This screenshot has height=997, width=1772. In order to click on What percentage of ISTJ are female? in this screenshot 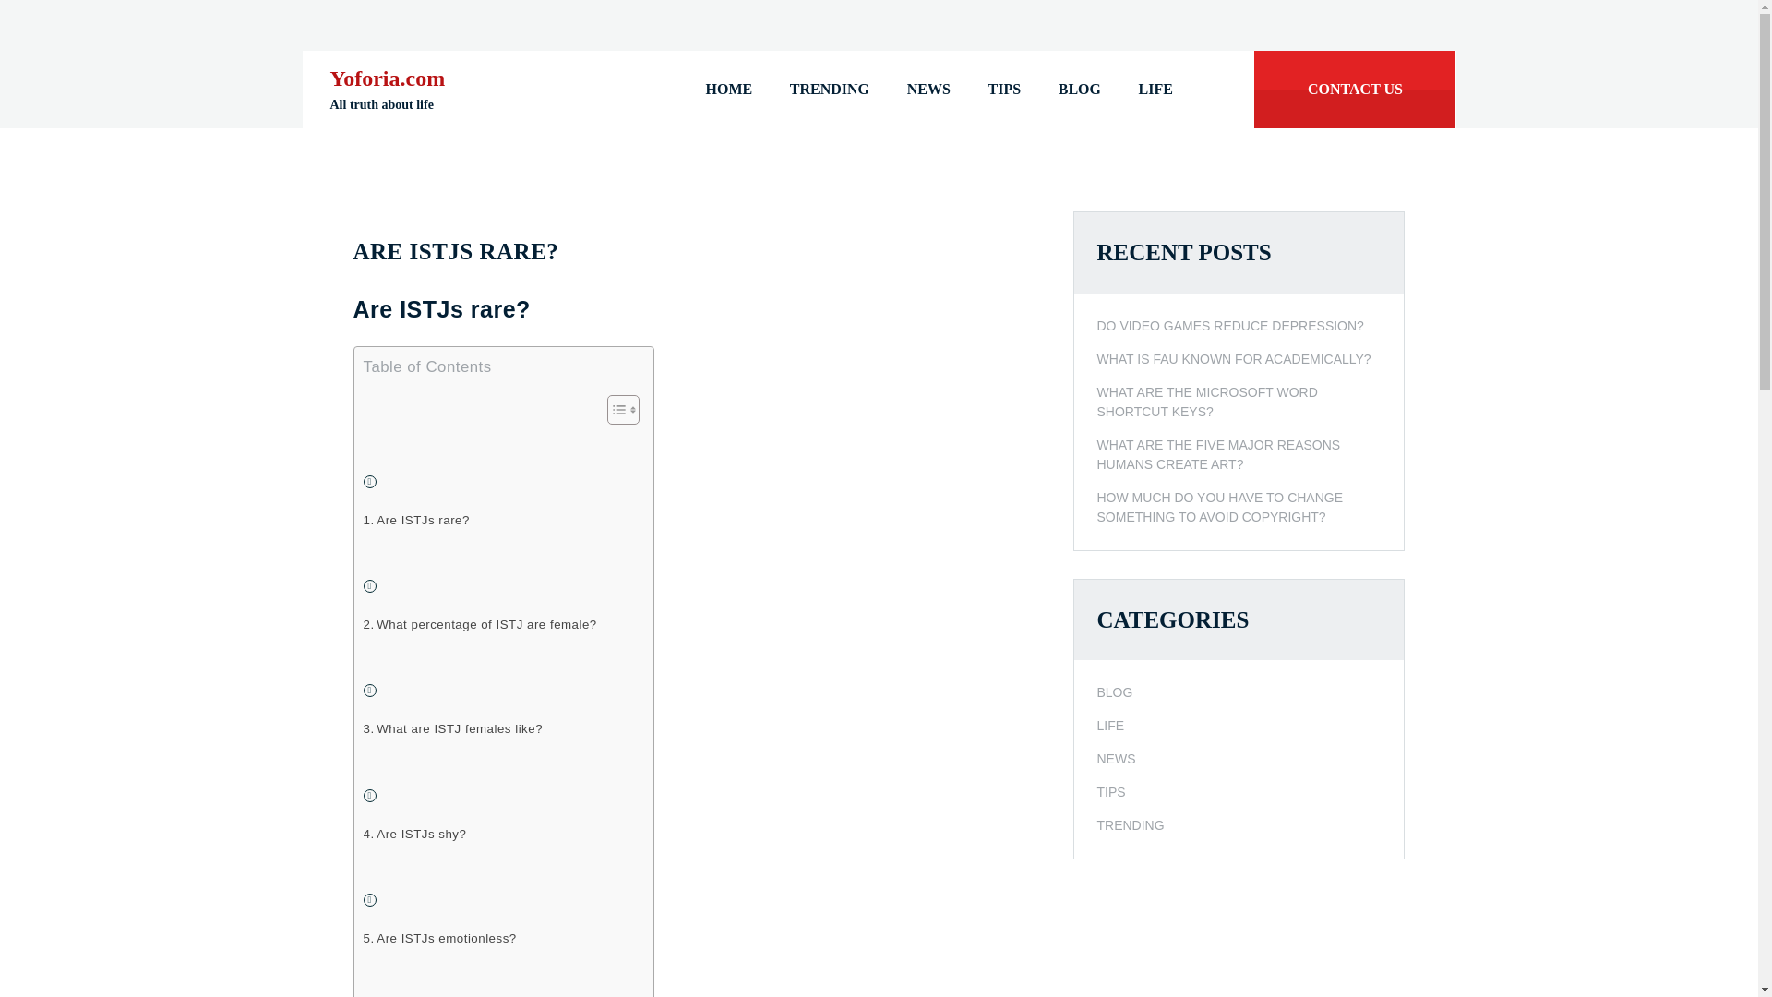, I will do `click(480, 624)`.